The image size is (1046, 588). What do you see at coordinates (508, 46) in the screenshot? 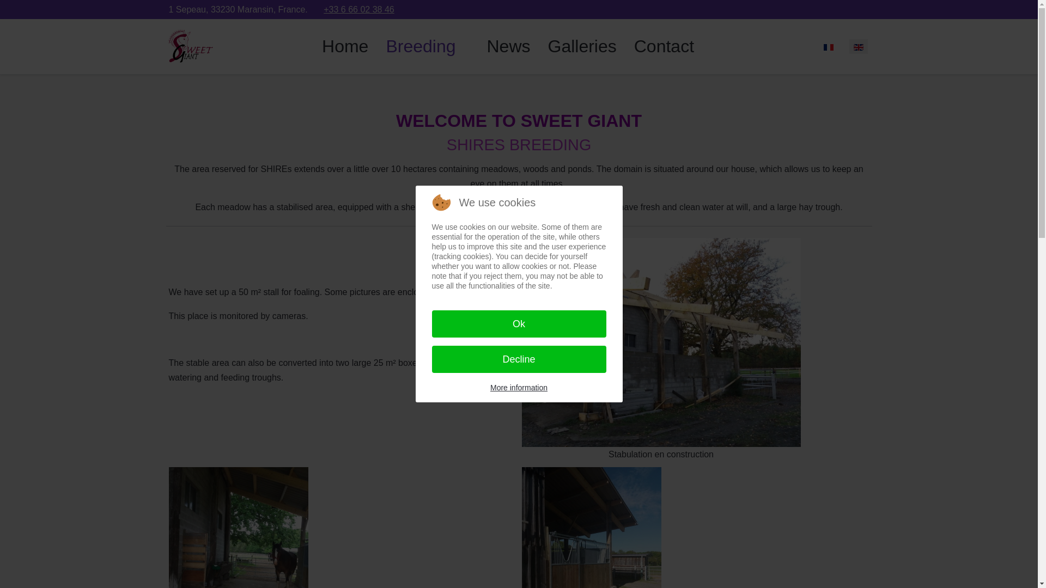
I see `News` at bounding box center [508, 46].